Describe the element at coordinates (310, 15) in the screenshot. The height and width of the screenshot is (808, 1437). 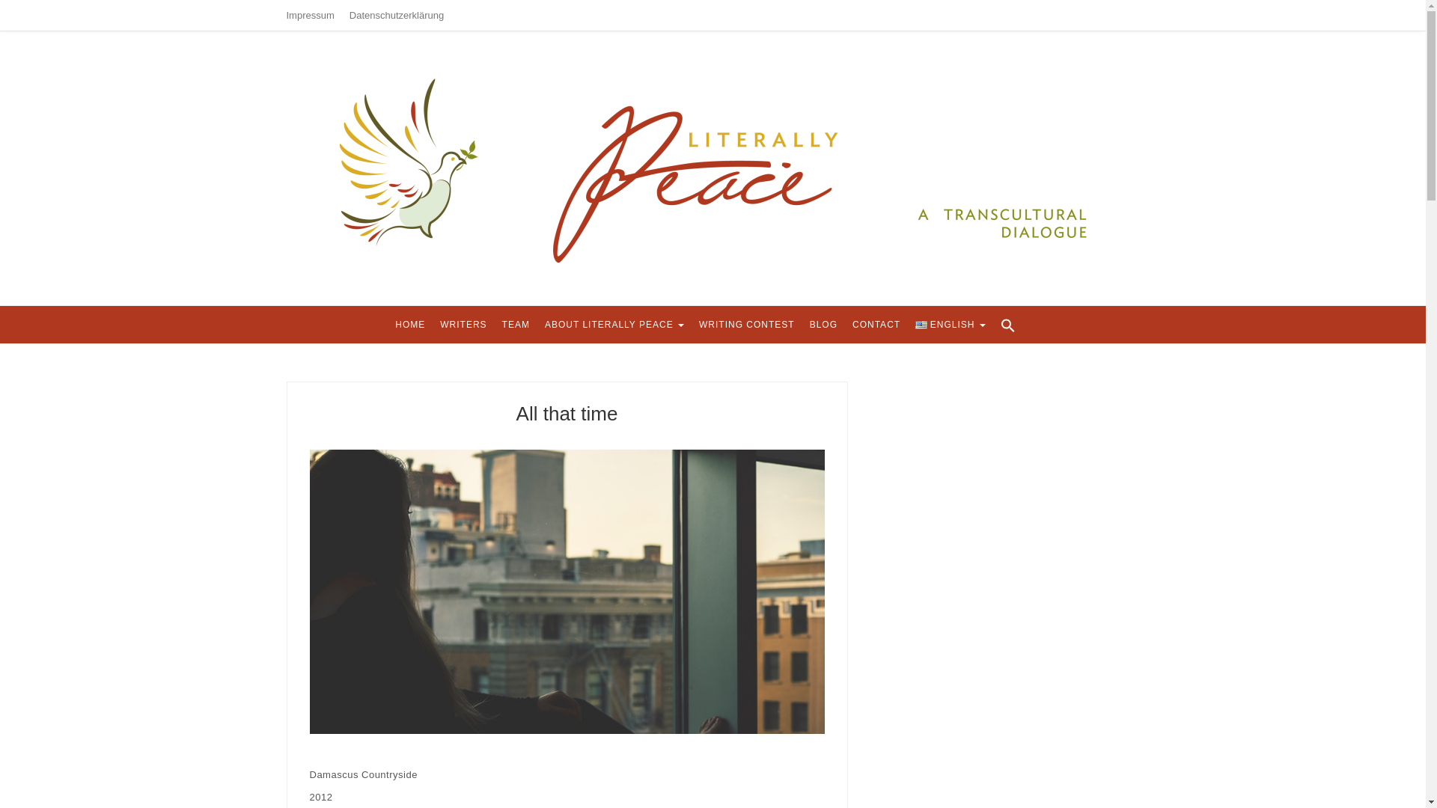
I see `Impressum` at that location.